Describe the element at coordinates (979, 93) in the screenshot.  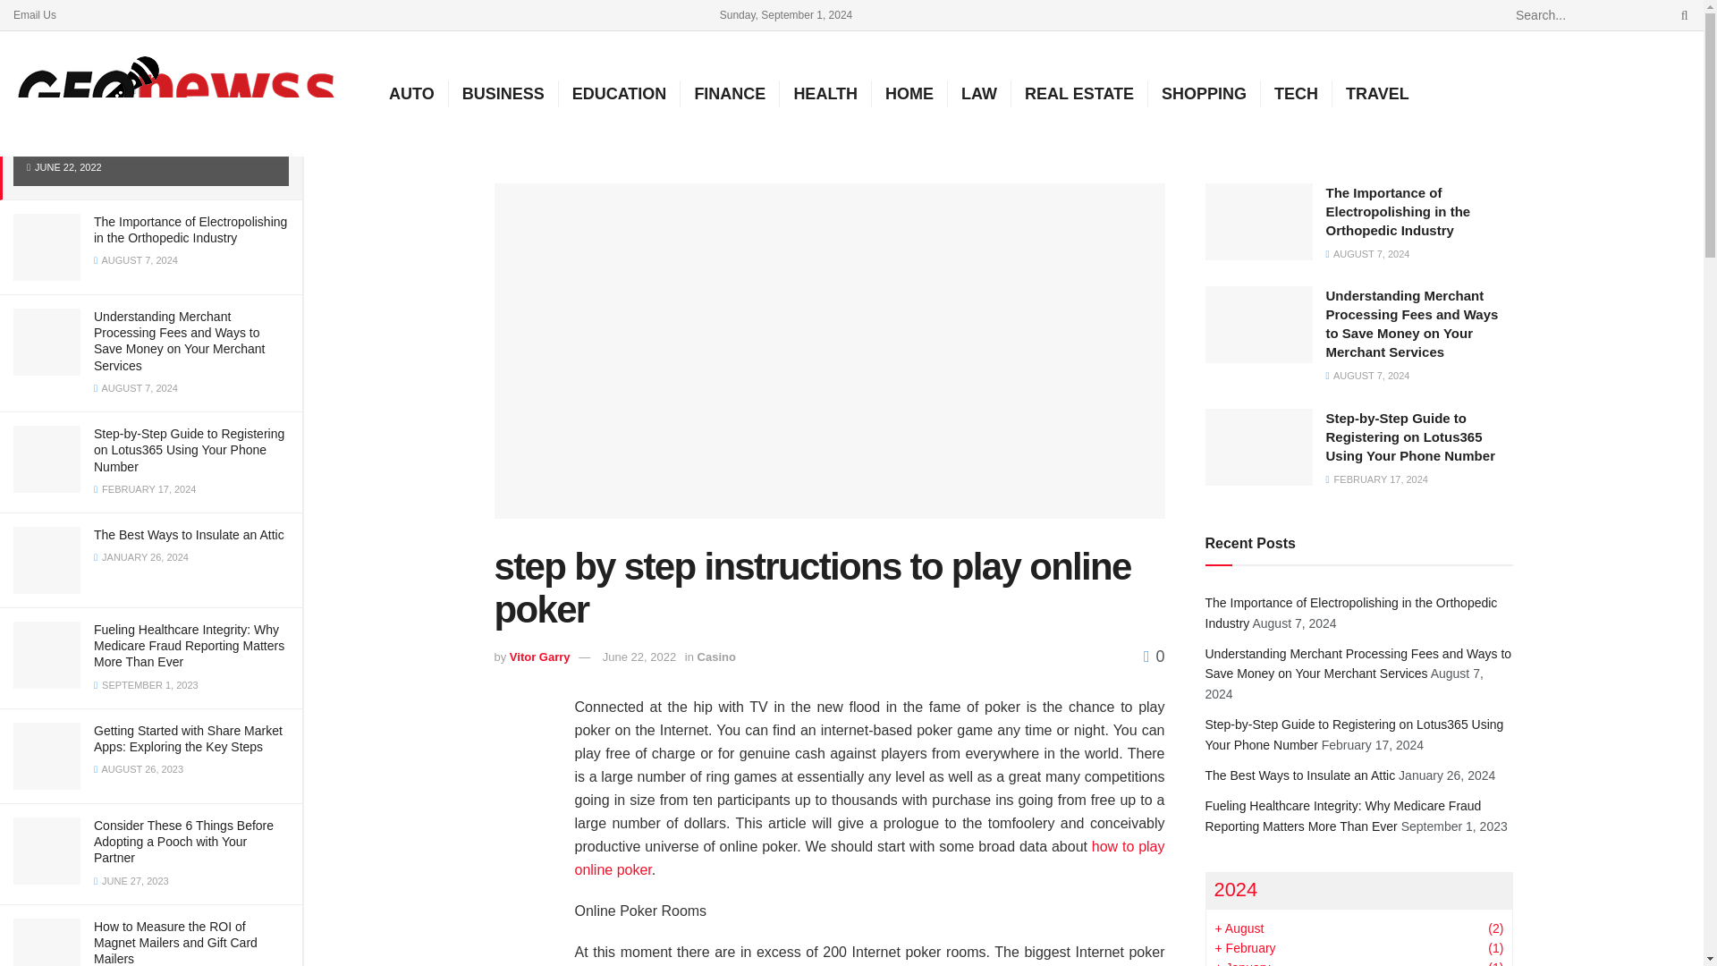
I see `LAW` at that location.